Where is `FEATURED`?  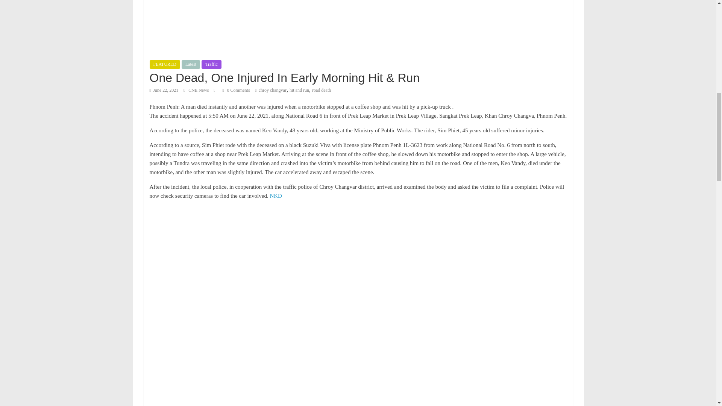 FEATURED is located at coordinates (165, 64).